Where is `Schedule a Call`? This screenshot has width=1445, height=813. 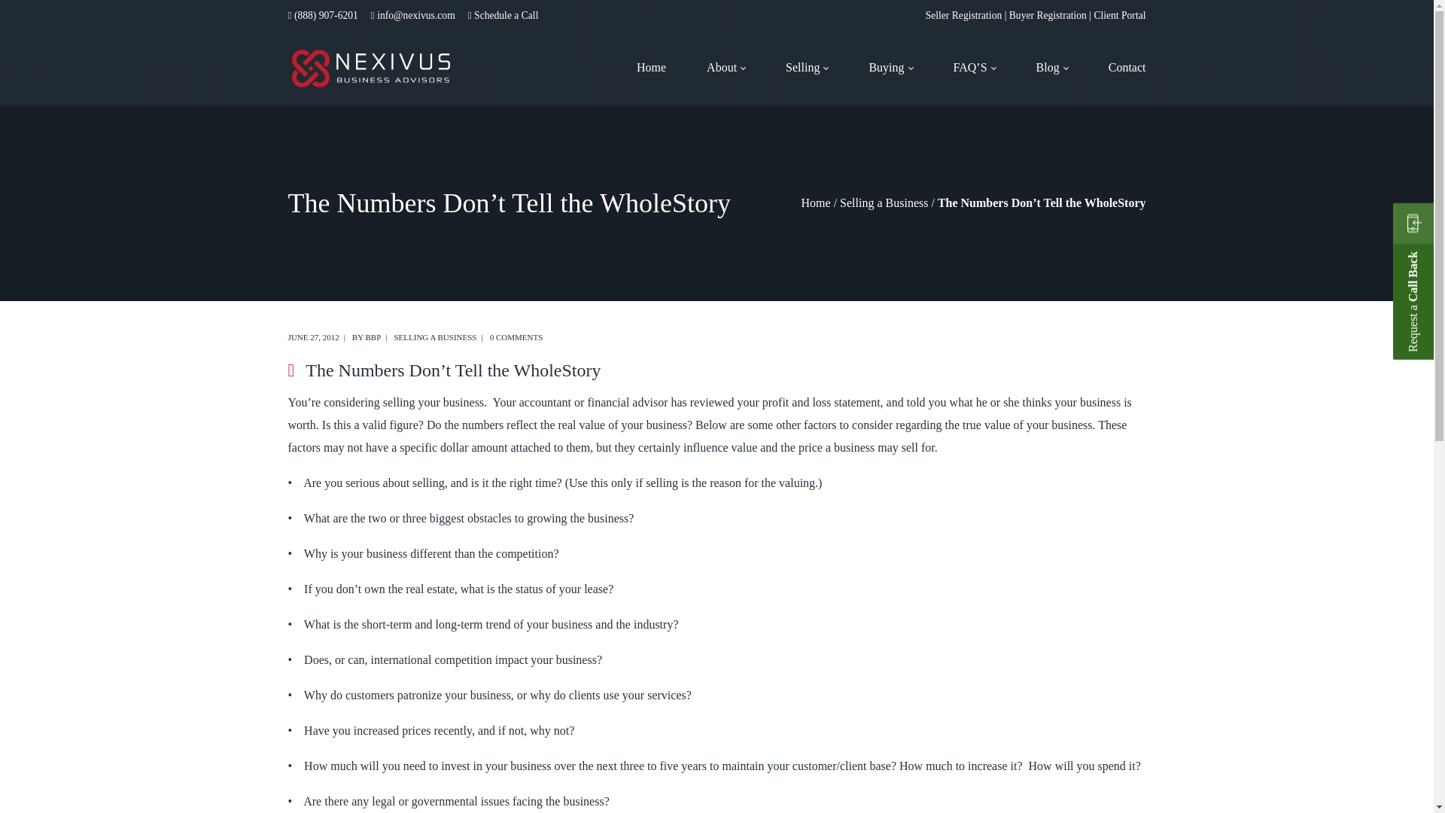 Schedule a Call is located at coordinates (506, 15).